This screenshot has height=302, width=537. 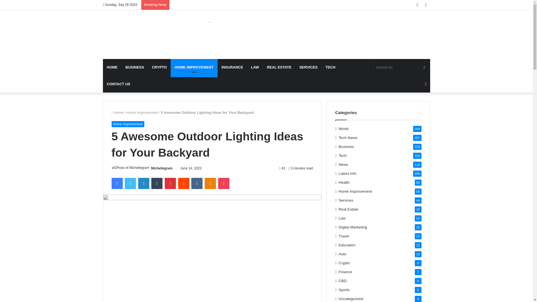 I want to click on Pinterest, so click(x=170, y=183).